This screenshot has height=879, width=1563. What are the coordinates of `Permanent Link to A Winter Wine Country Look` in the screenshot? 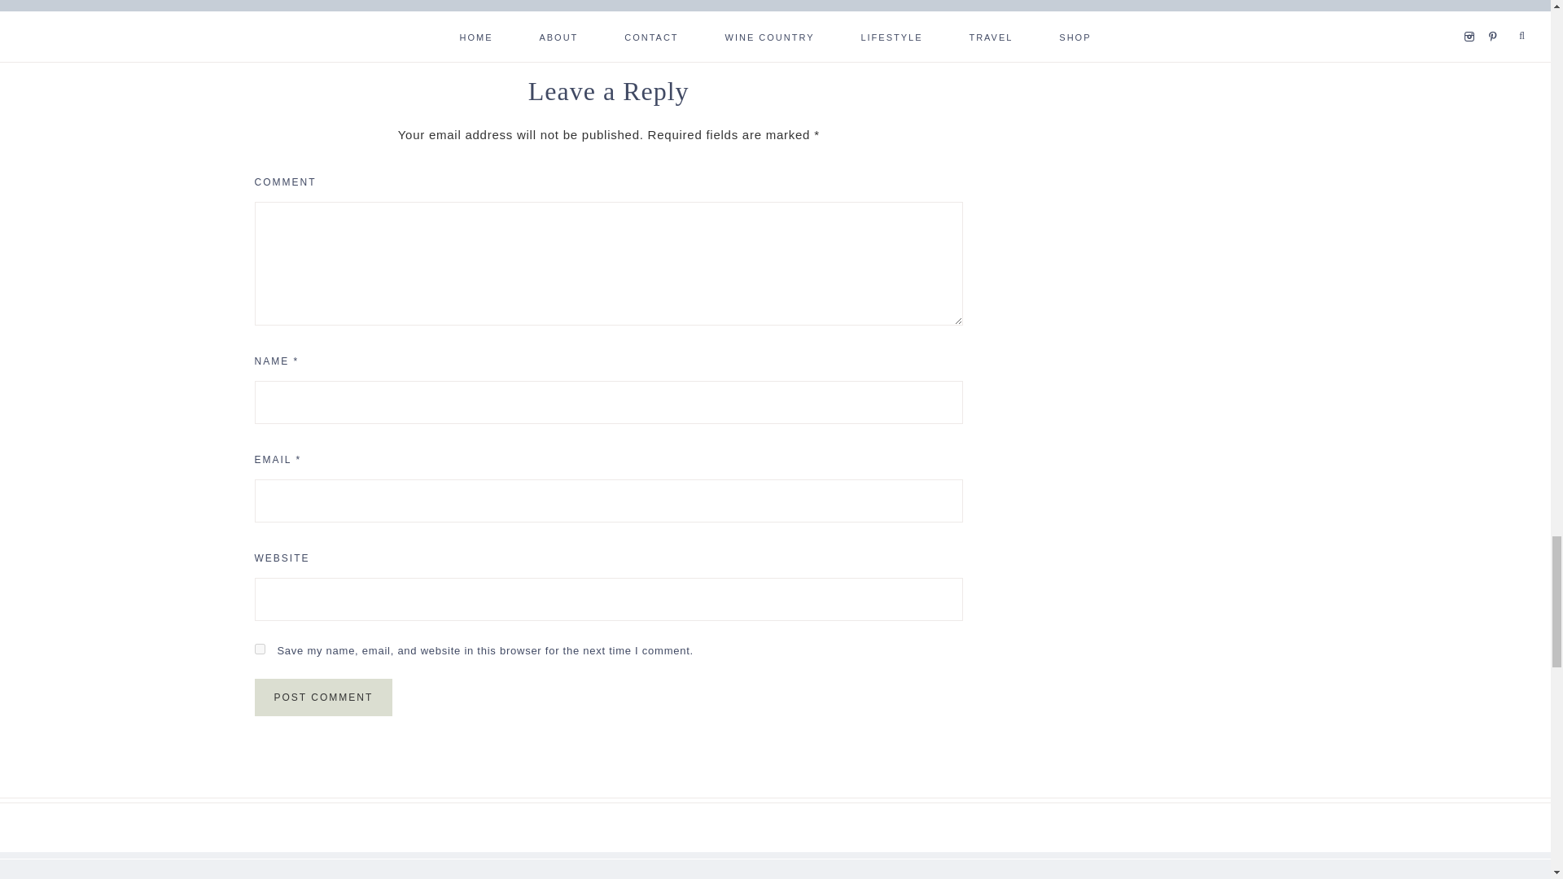 It's located at (822, 8).